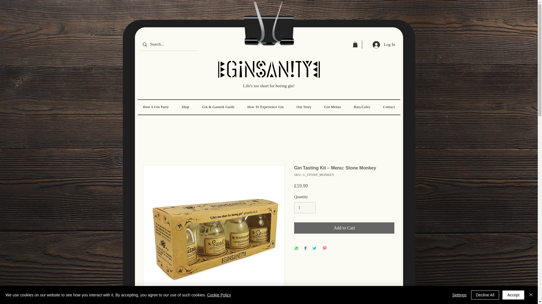 The image size is (542, 304). I want to click on Log In, so click(383, 45).